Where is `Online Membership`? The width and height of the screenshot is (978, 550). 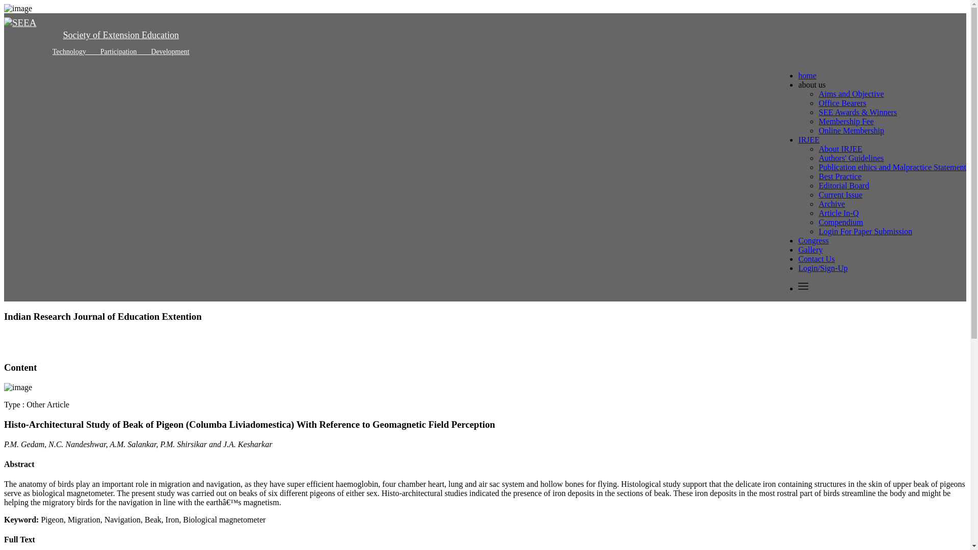
Online Membership is located at coordinates (851, 130).